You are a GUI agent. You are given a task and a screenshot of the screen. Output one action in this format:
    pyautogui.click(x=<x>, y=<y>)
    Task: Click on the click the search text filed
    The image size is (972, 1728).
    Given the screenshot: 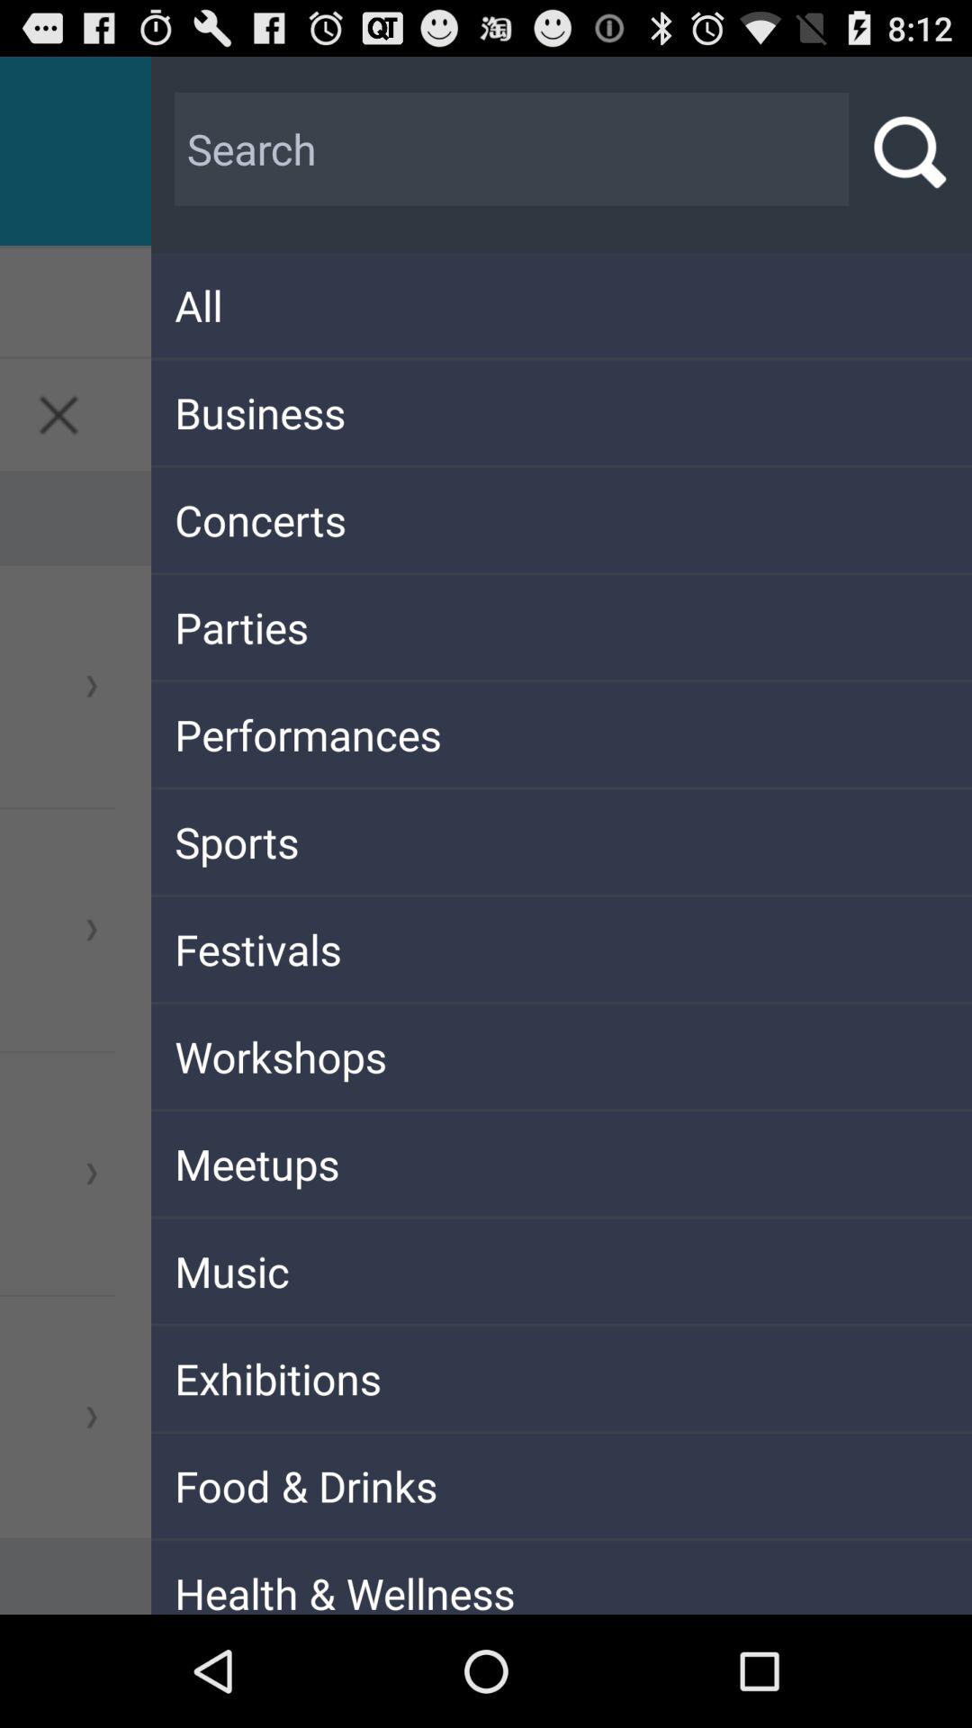 What is the action you would take?
    pyautogui.click(x=511, y=149)
    